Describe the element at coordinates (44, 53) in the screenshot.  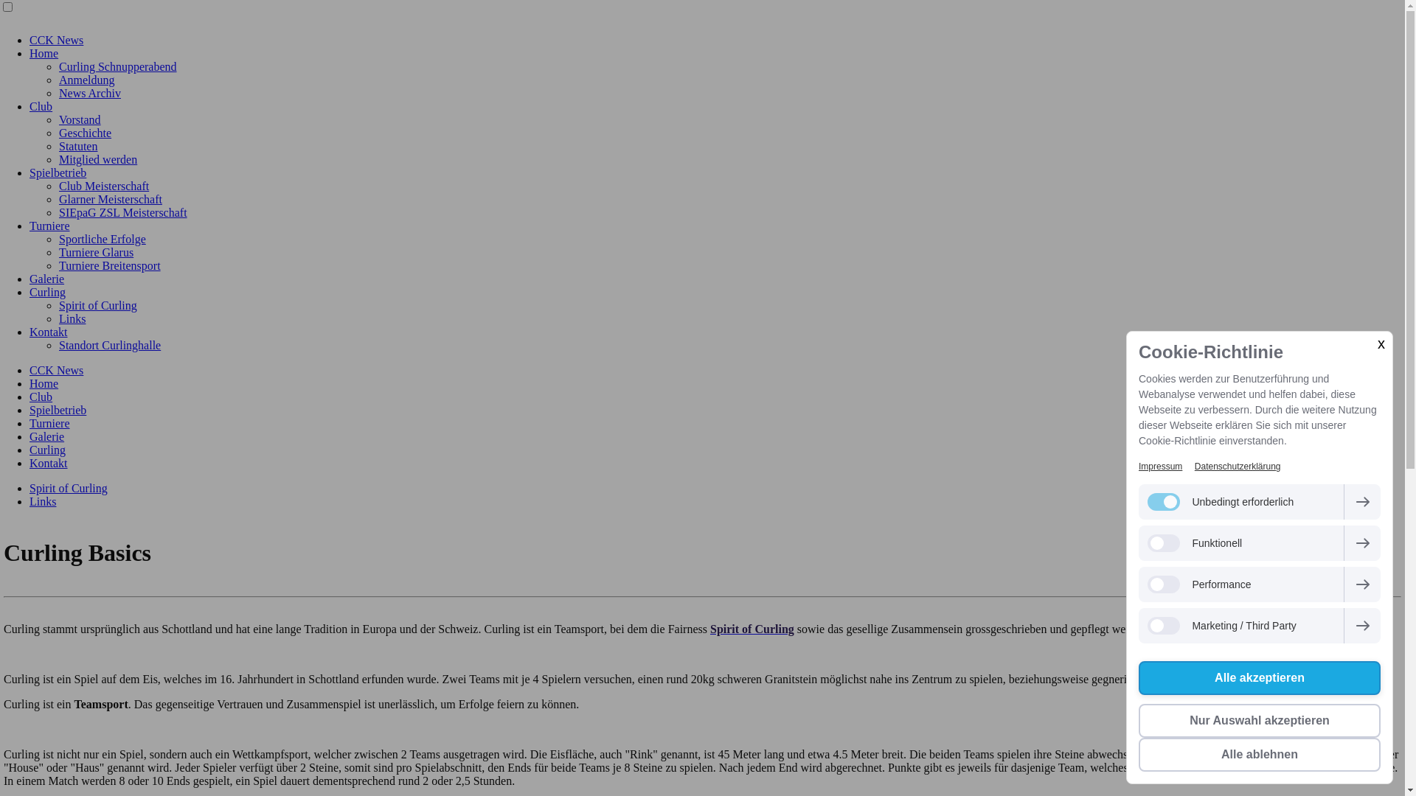
I see `Home` at that location.